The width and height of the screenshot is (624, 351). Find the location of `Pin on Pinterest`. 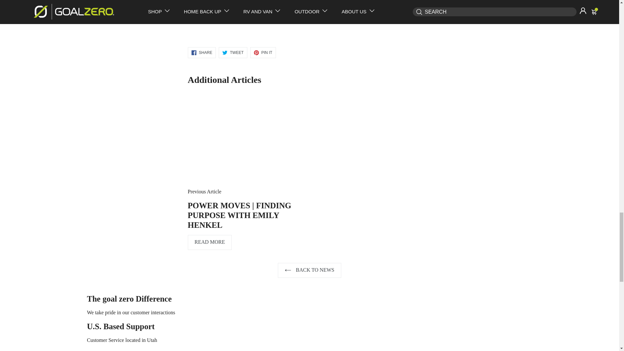

Pin on Pinterest is located at coordinates (263, 53).